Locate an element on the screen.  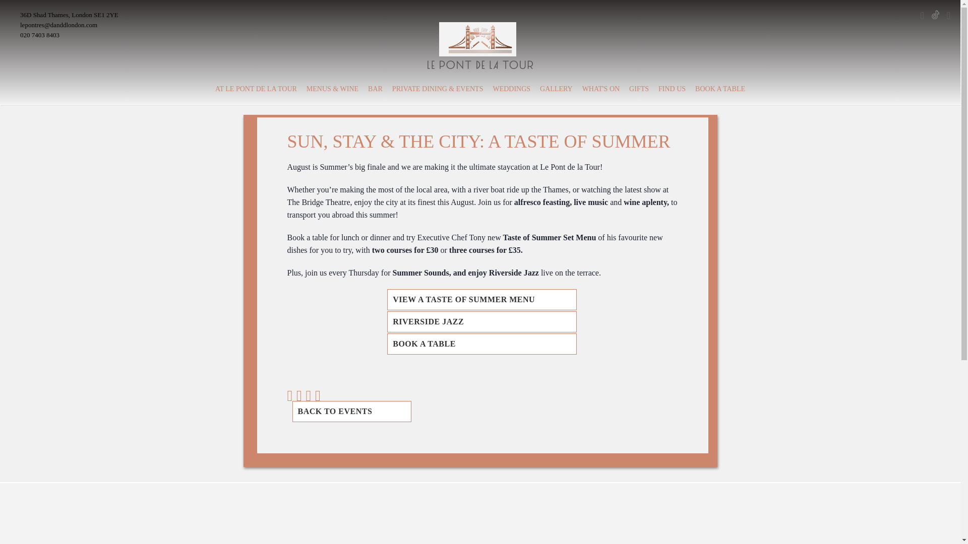
020 7403 8403 is located at coordinates (39, 34).